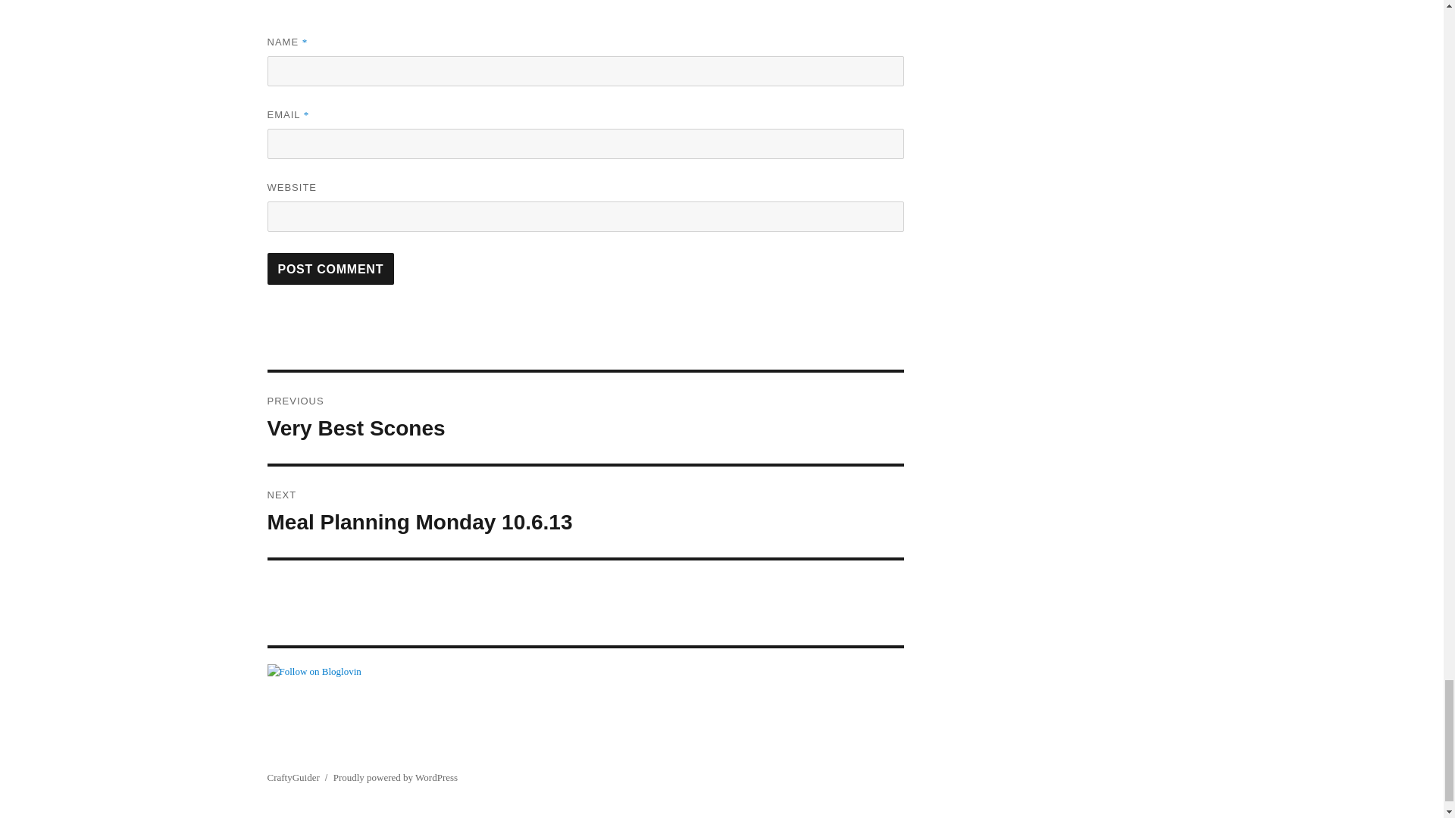 This screenshot has height=818, width=1455. What do you see at coordinates (330, 268) in the screenshot?
I see `Follow CraftyGuider Blog on Bloglovin` at bounding box center [330, 268].